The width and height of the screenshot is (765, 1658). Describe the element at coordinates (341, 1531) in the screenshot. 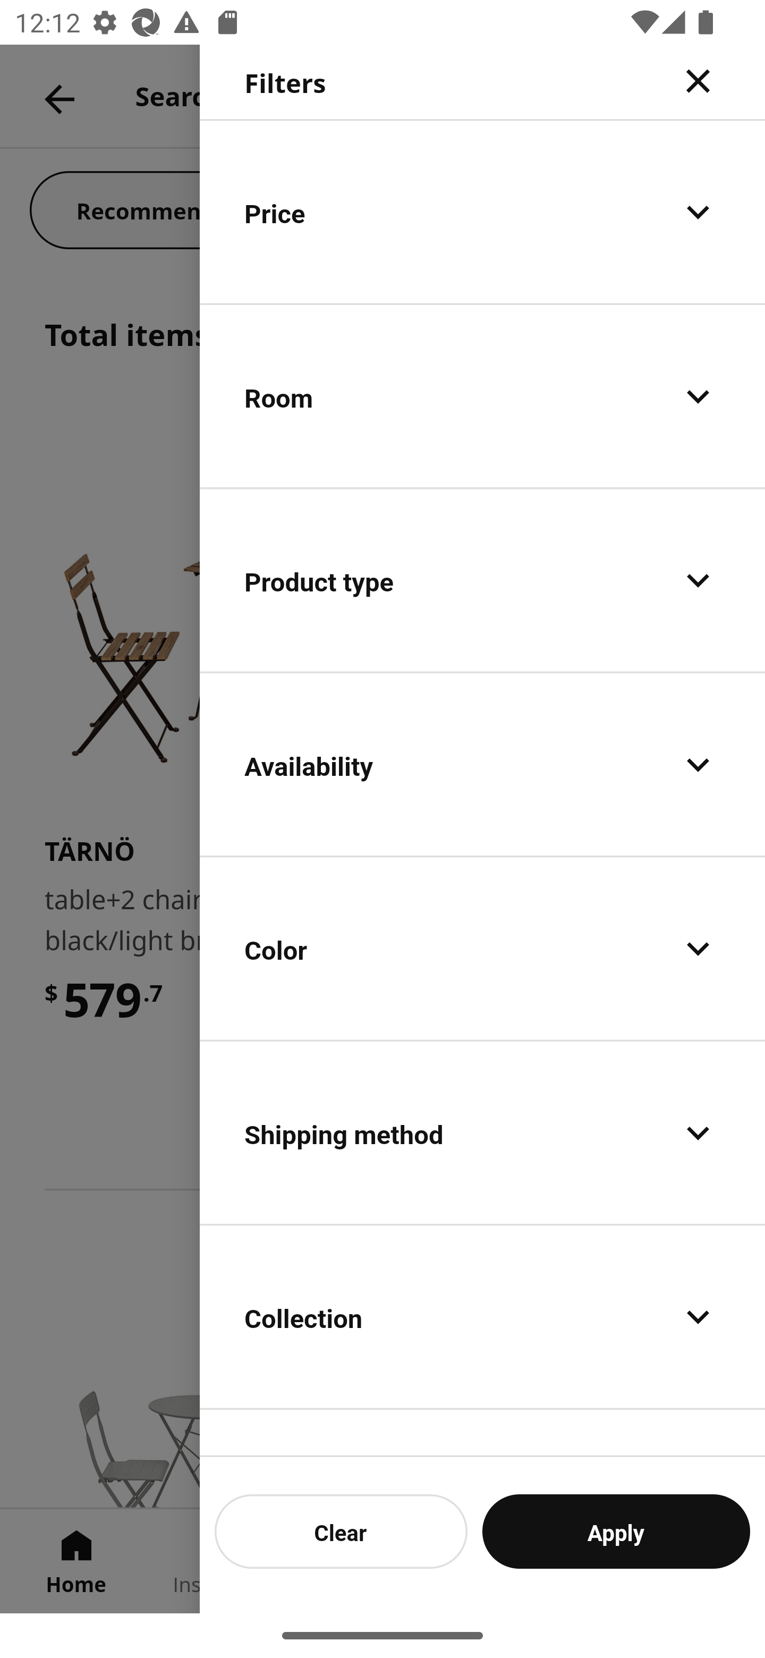

I see `Clear` at that location.